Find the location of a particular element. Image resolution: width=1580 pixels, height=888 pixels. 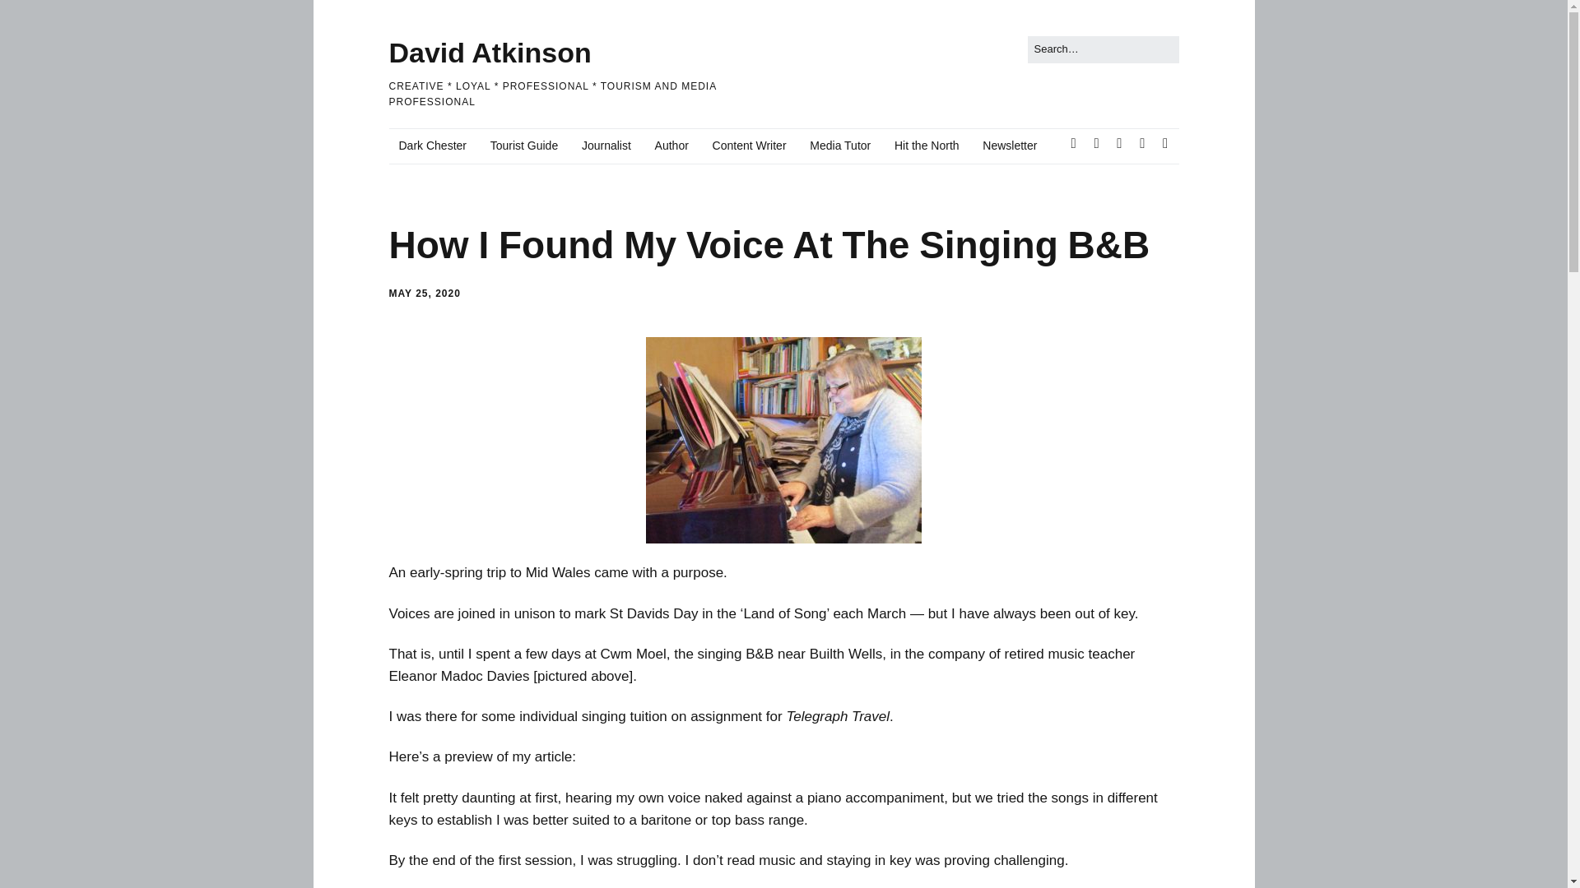

Journalist is located at coordinates (606, 146).